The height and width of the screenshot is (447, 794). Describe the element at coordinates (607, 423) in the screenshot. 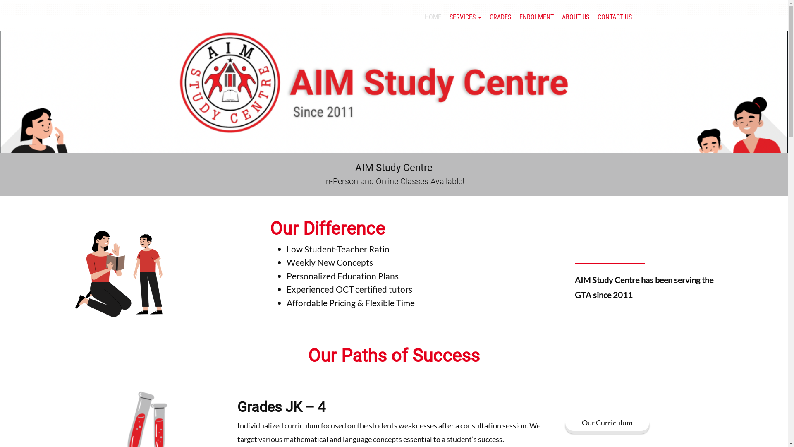

I see `Our Curriculum` at that location.